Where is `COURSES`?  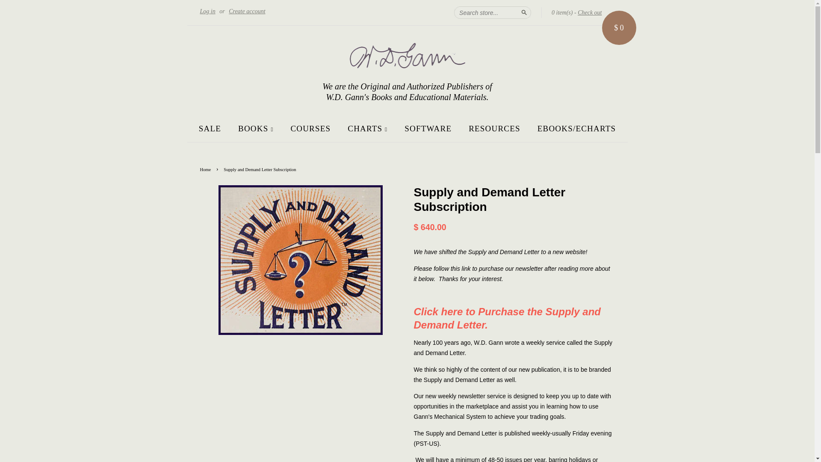
COURSES is located at coordinates (310, 128).